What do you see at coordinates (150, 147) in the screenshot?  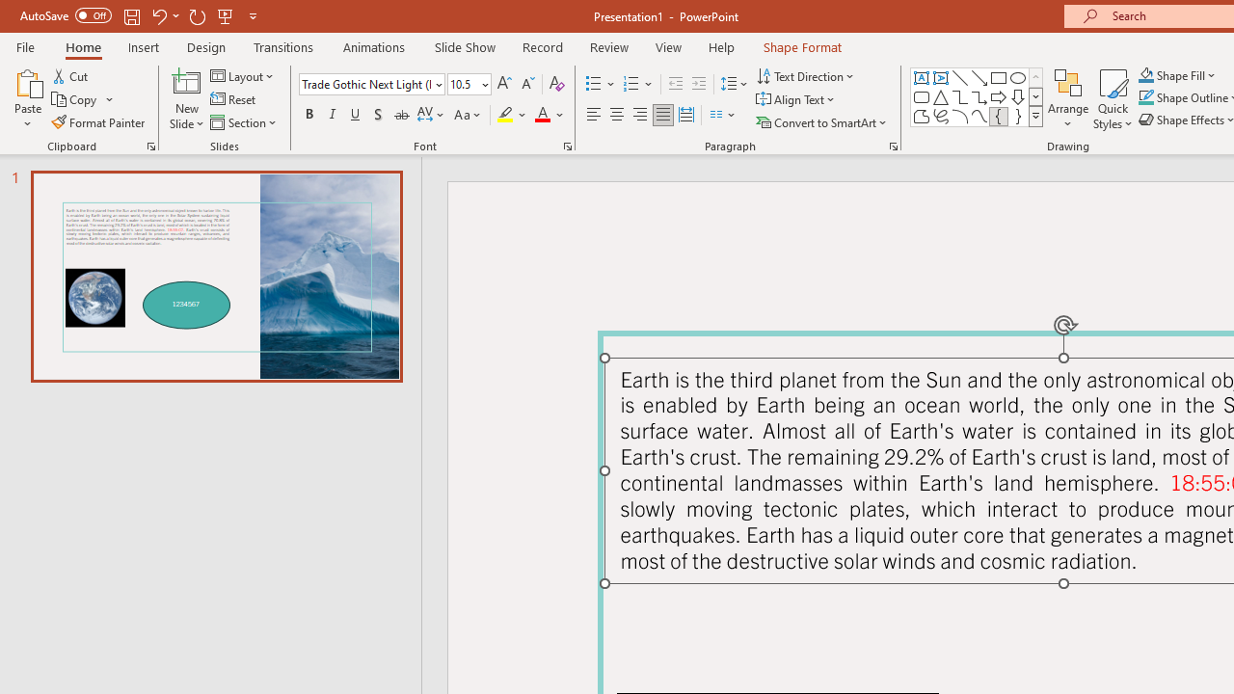 I see `Office Clipboard...` at bounding box center [150, 147].